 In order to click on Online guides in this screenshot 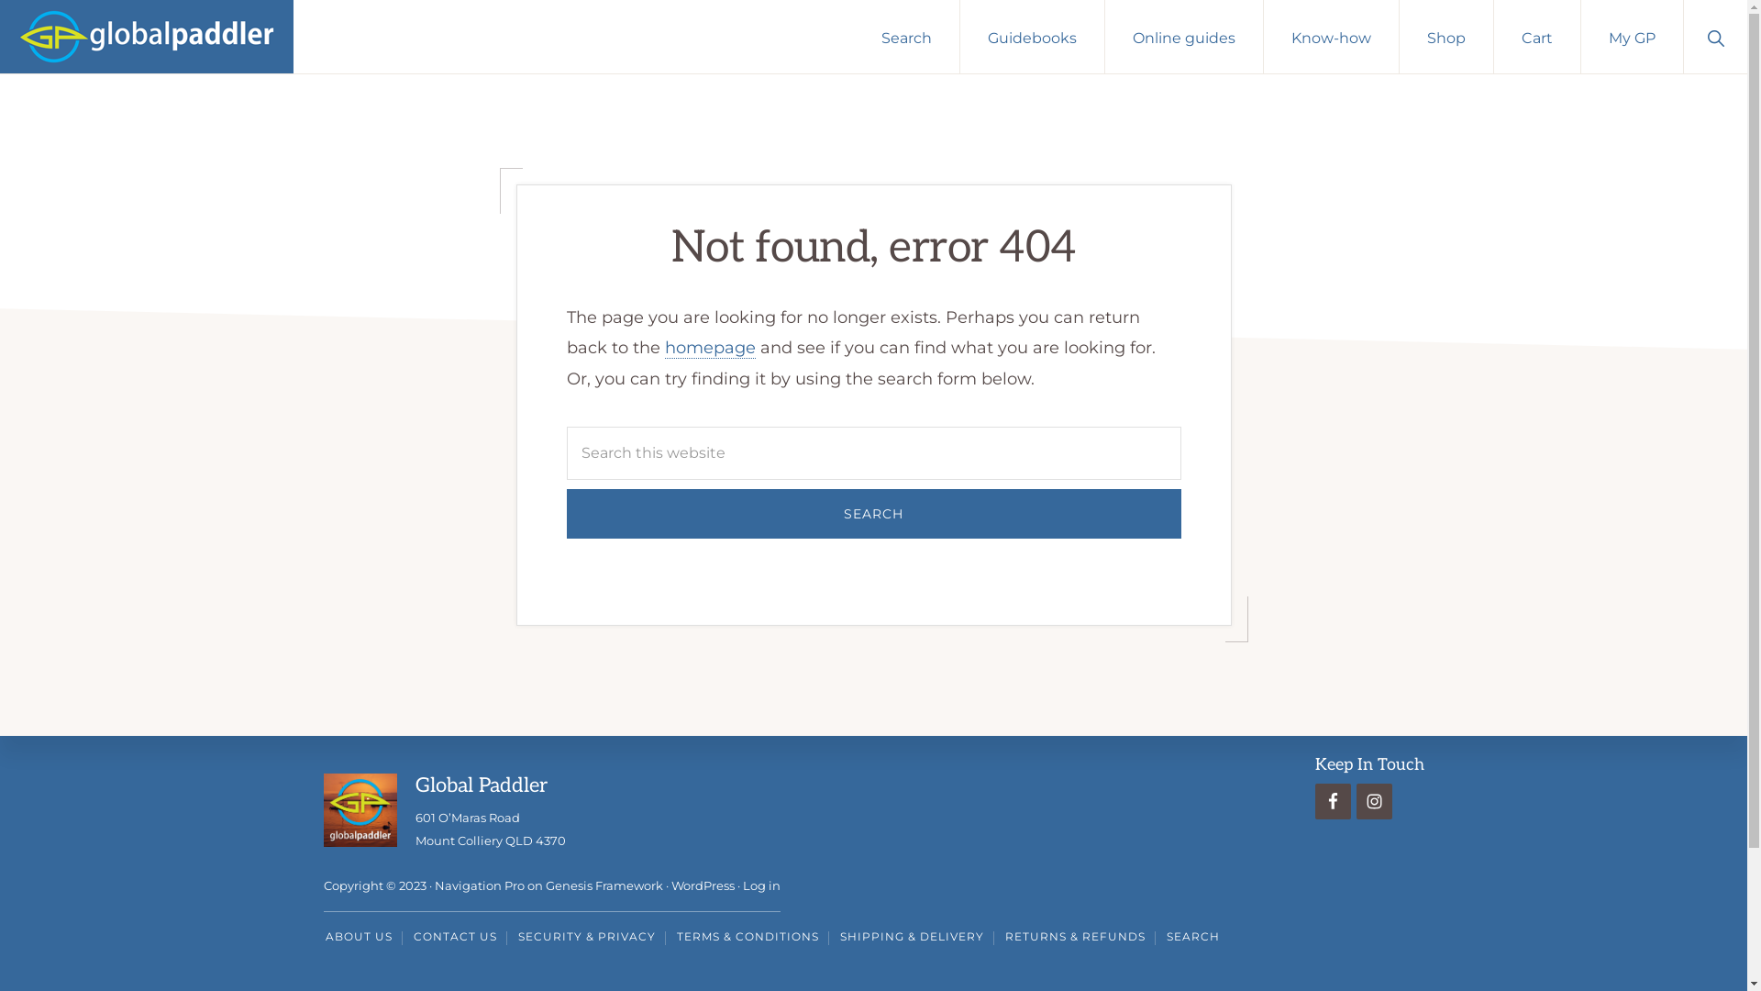, I will do `click(1184, 37)`.